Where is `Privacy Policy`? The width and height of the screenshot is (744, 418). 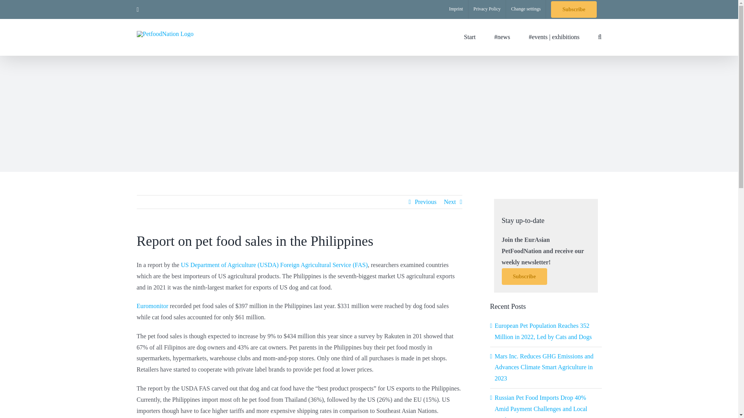
Privacy Policy is located at coordinates (487, 9).